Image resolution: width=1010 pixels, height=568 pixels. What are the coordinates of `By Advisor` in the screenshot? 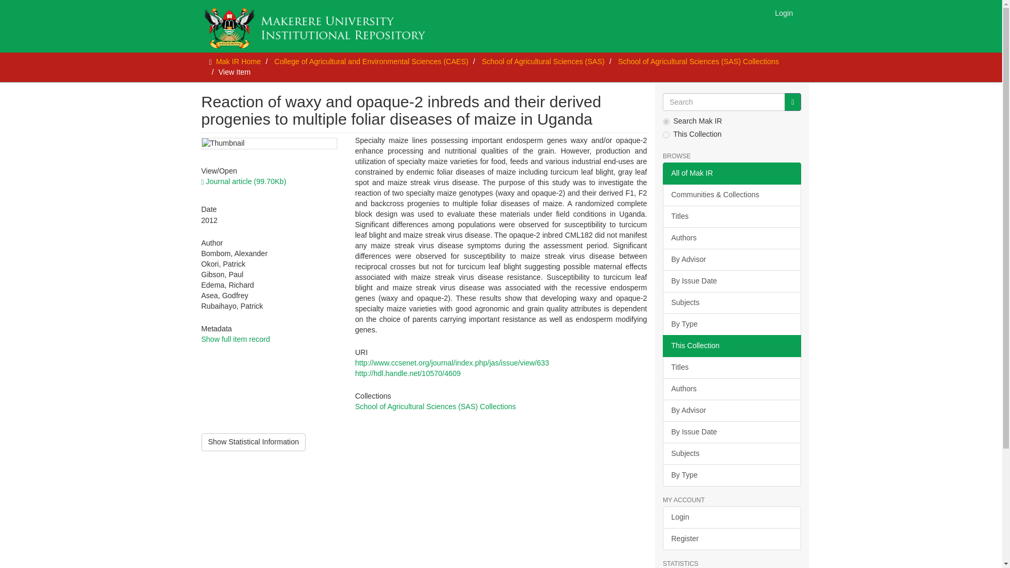 It's located at (731, 411).